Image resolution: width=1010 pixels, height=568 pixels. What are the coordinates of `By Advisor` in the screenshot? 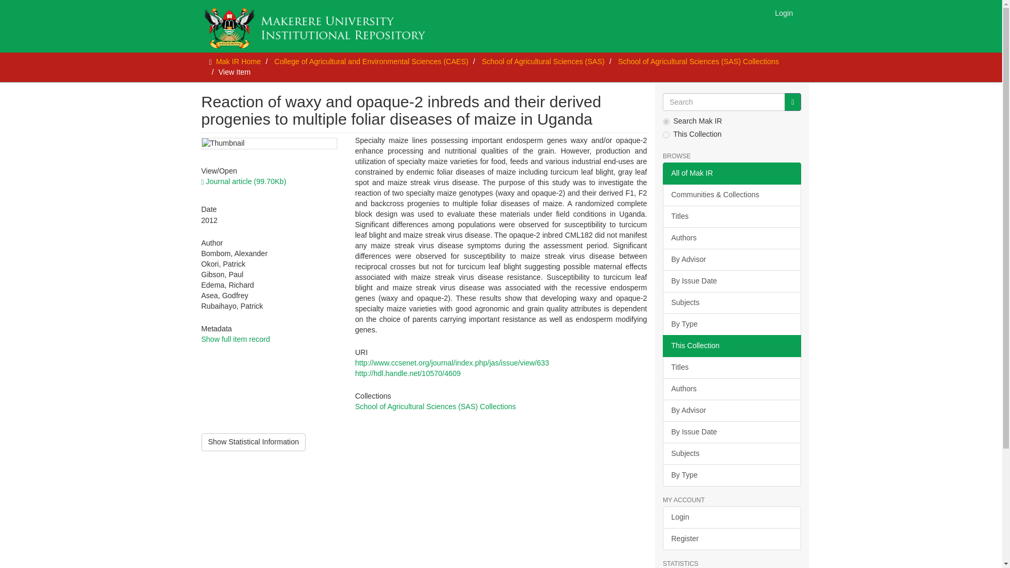 It's located at (731, 411).